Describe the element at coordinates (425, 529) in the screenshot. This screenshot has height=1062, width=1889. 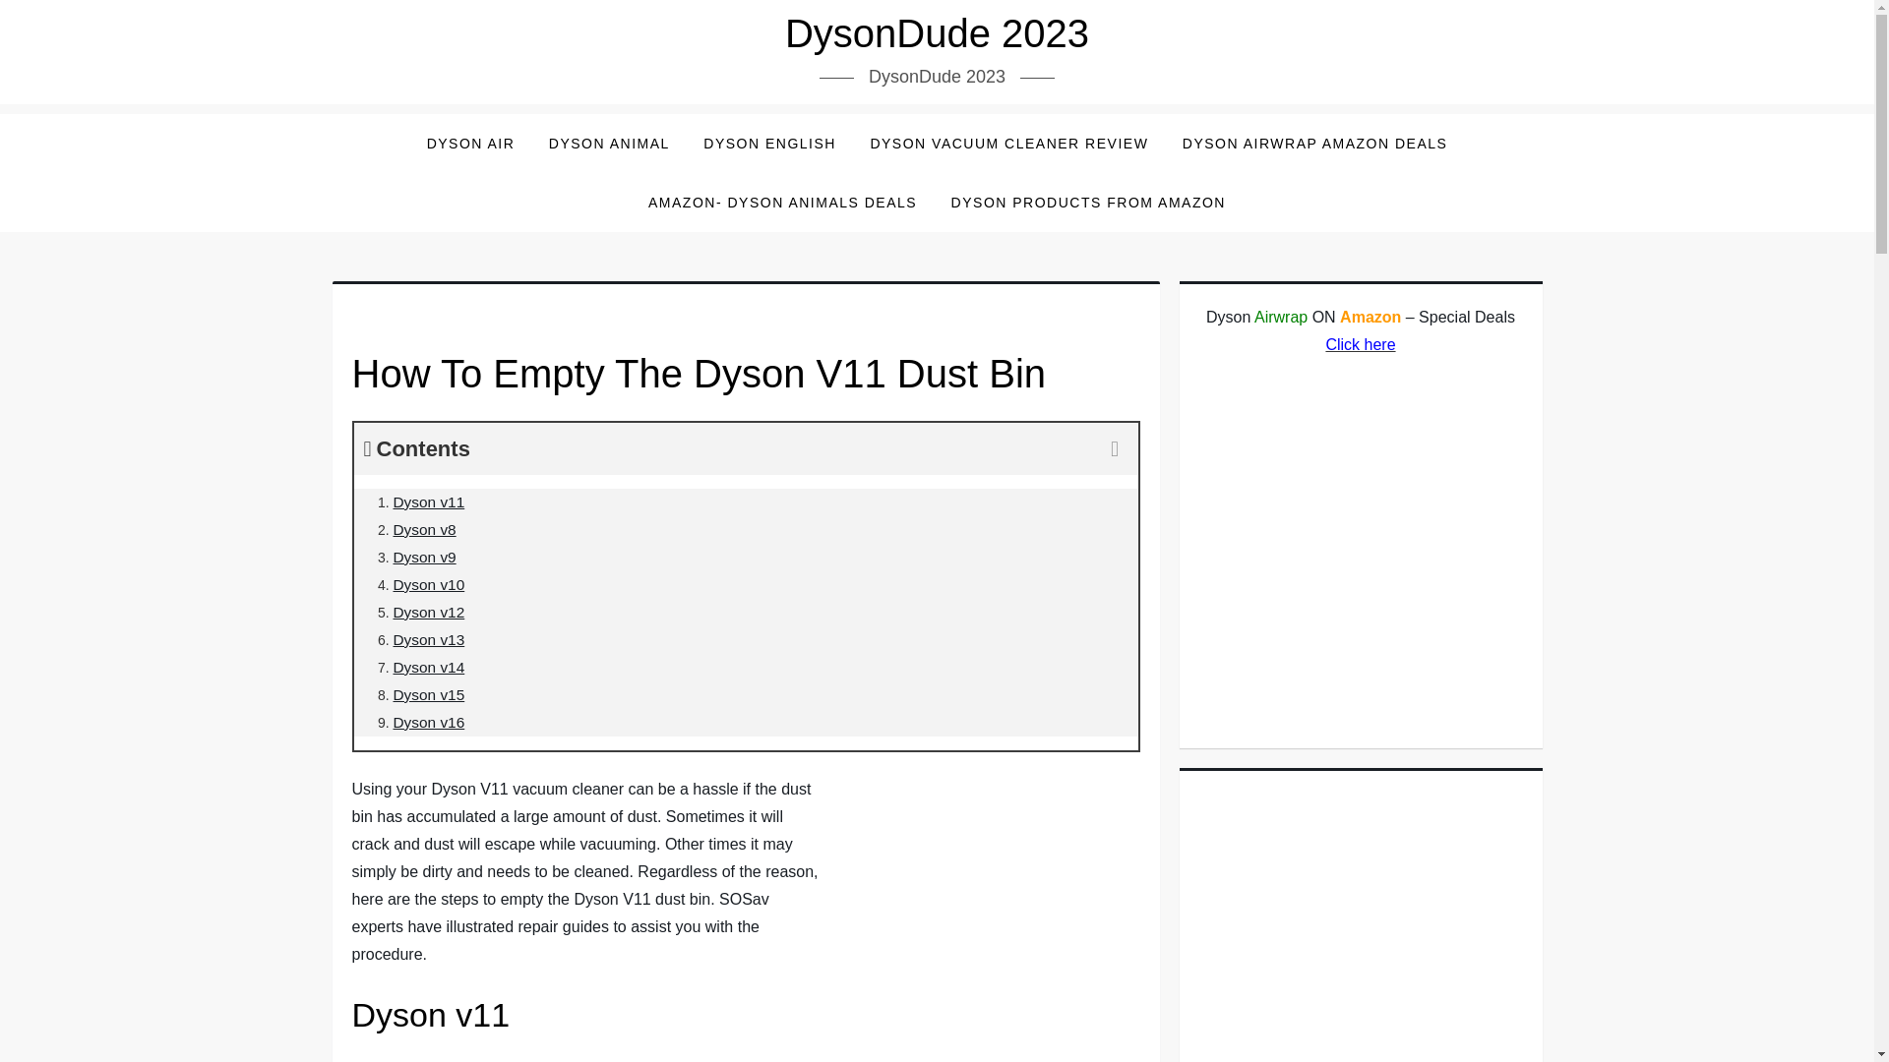
I see `Dyson v8` at that location.